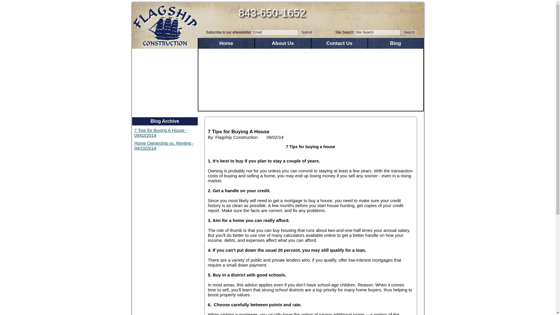 The height and width of the screenshot is (315, 560). What do you see at coordinates (164, 26) in the screenshot?
I see `Flagship Construction` at bounding box center [164, 26].